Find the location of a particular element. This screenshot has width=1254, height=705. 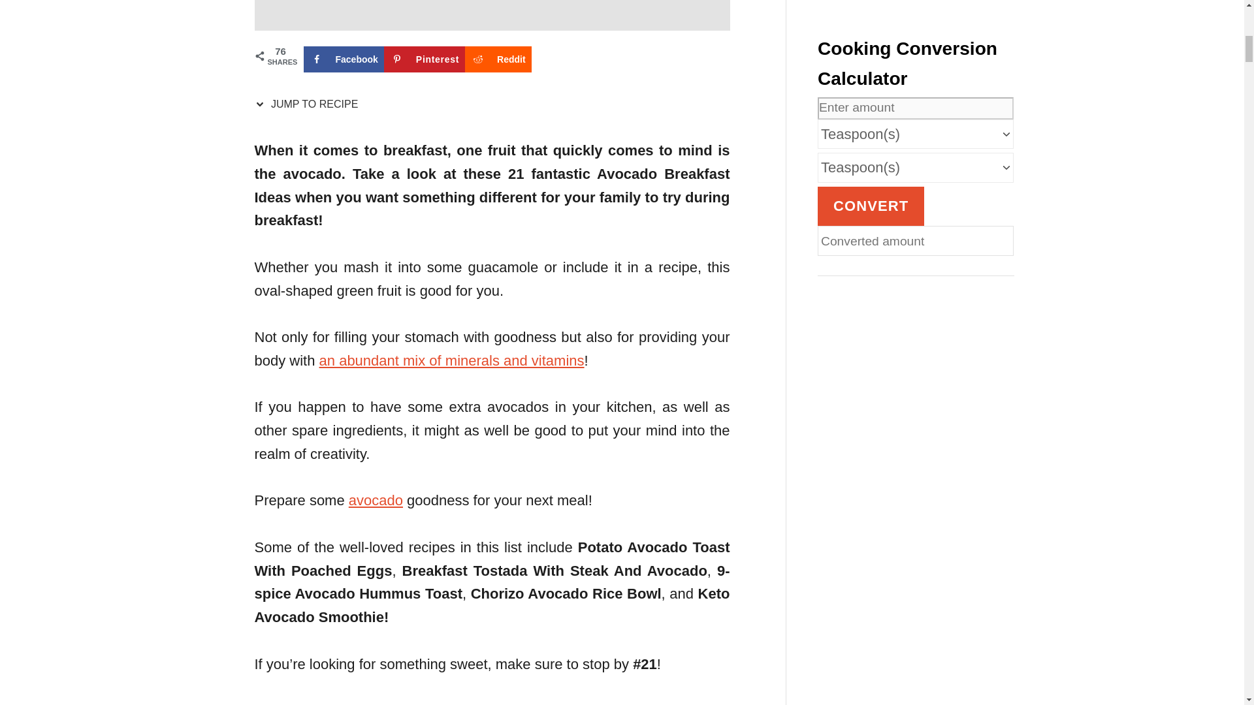

Save to Pinterest is located at coordinates (425, 59).